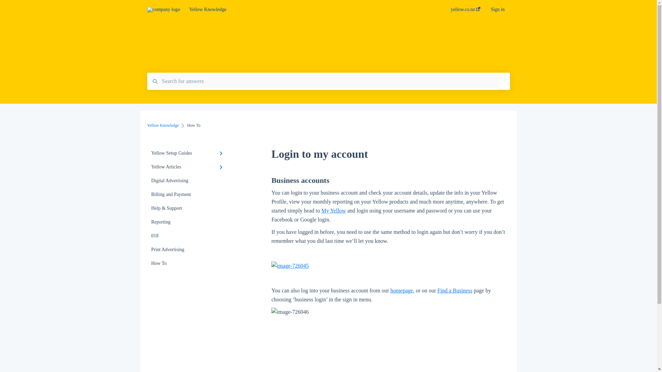  What do you see at coordinates (188, 195) in the screenshot?
I see `Billing and Payment` at bounding box center [188, 195].